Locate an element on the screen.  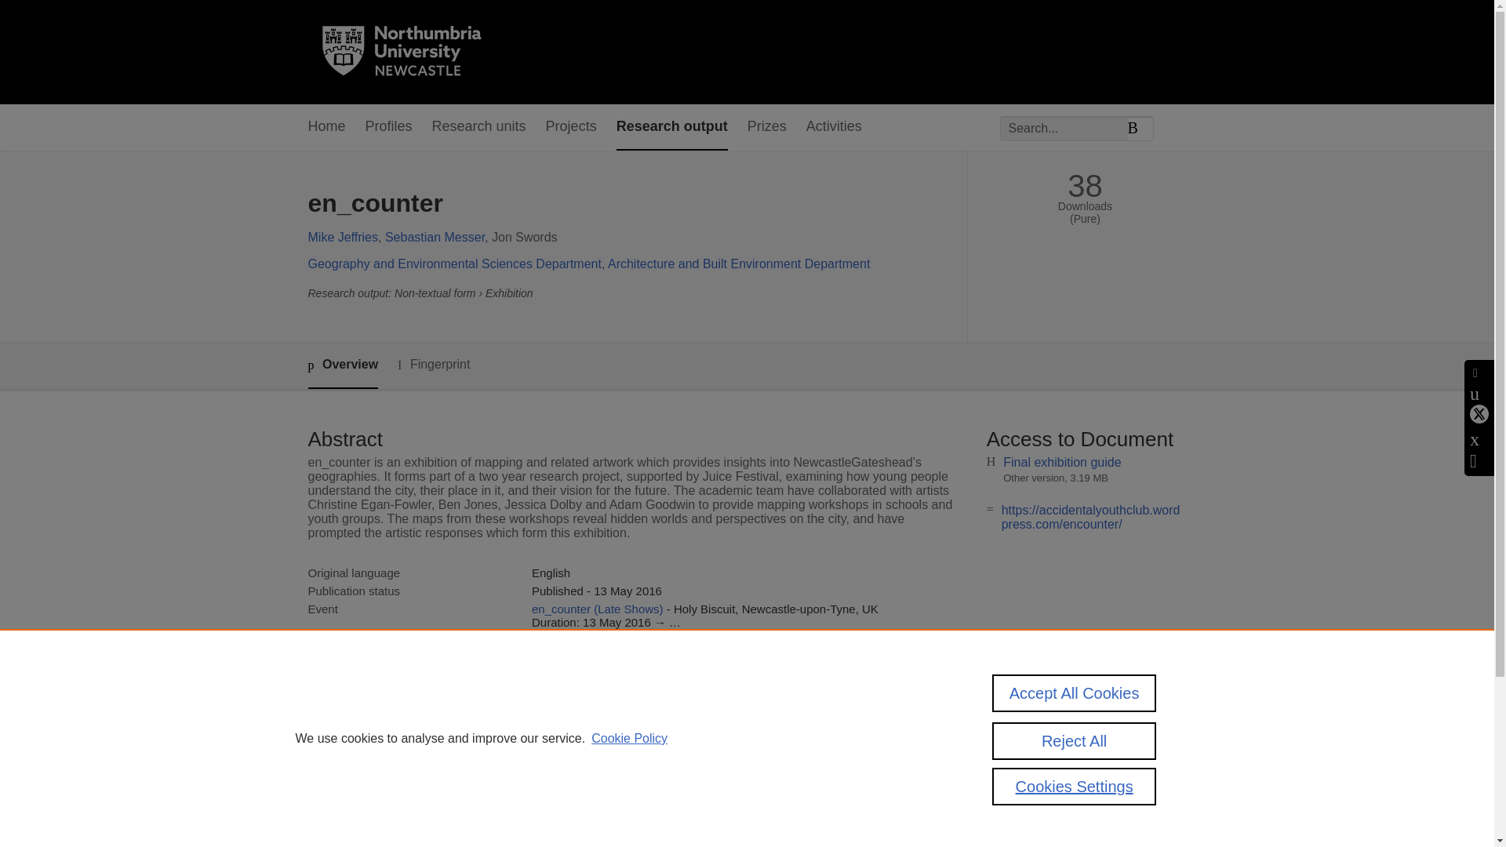
Mike Jeffries is located at coordinates (342, 237).